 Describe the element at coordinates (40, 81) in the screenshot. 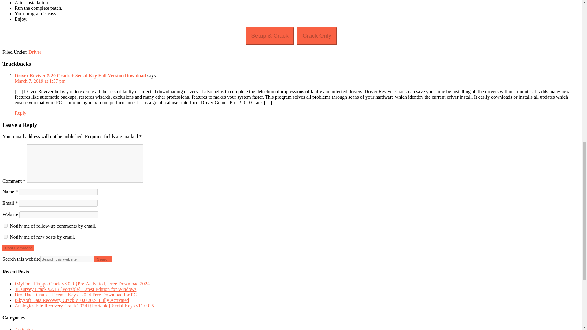

I see `March 7, 2019 at 1:57 pm` at that location.